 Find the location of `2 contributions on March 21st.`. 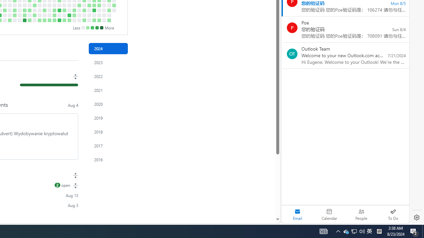

2 contributions on March 21st. is located at coordinates (5, 10).